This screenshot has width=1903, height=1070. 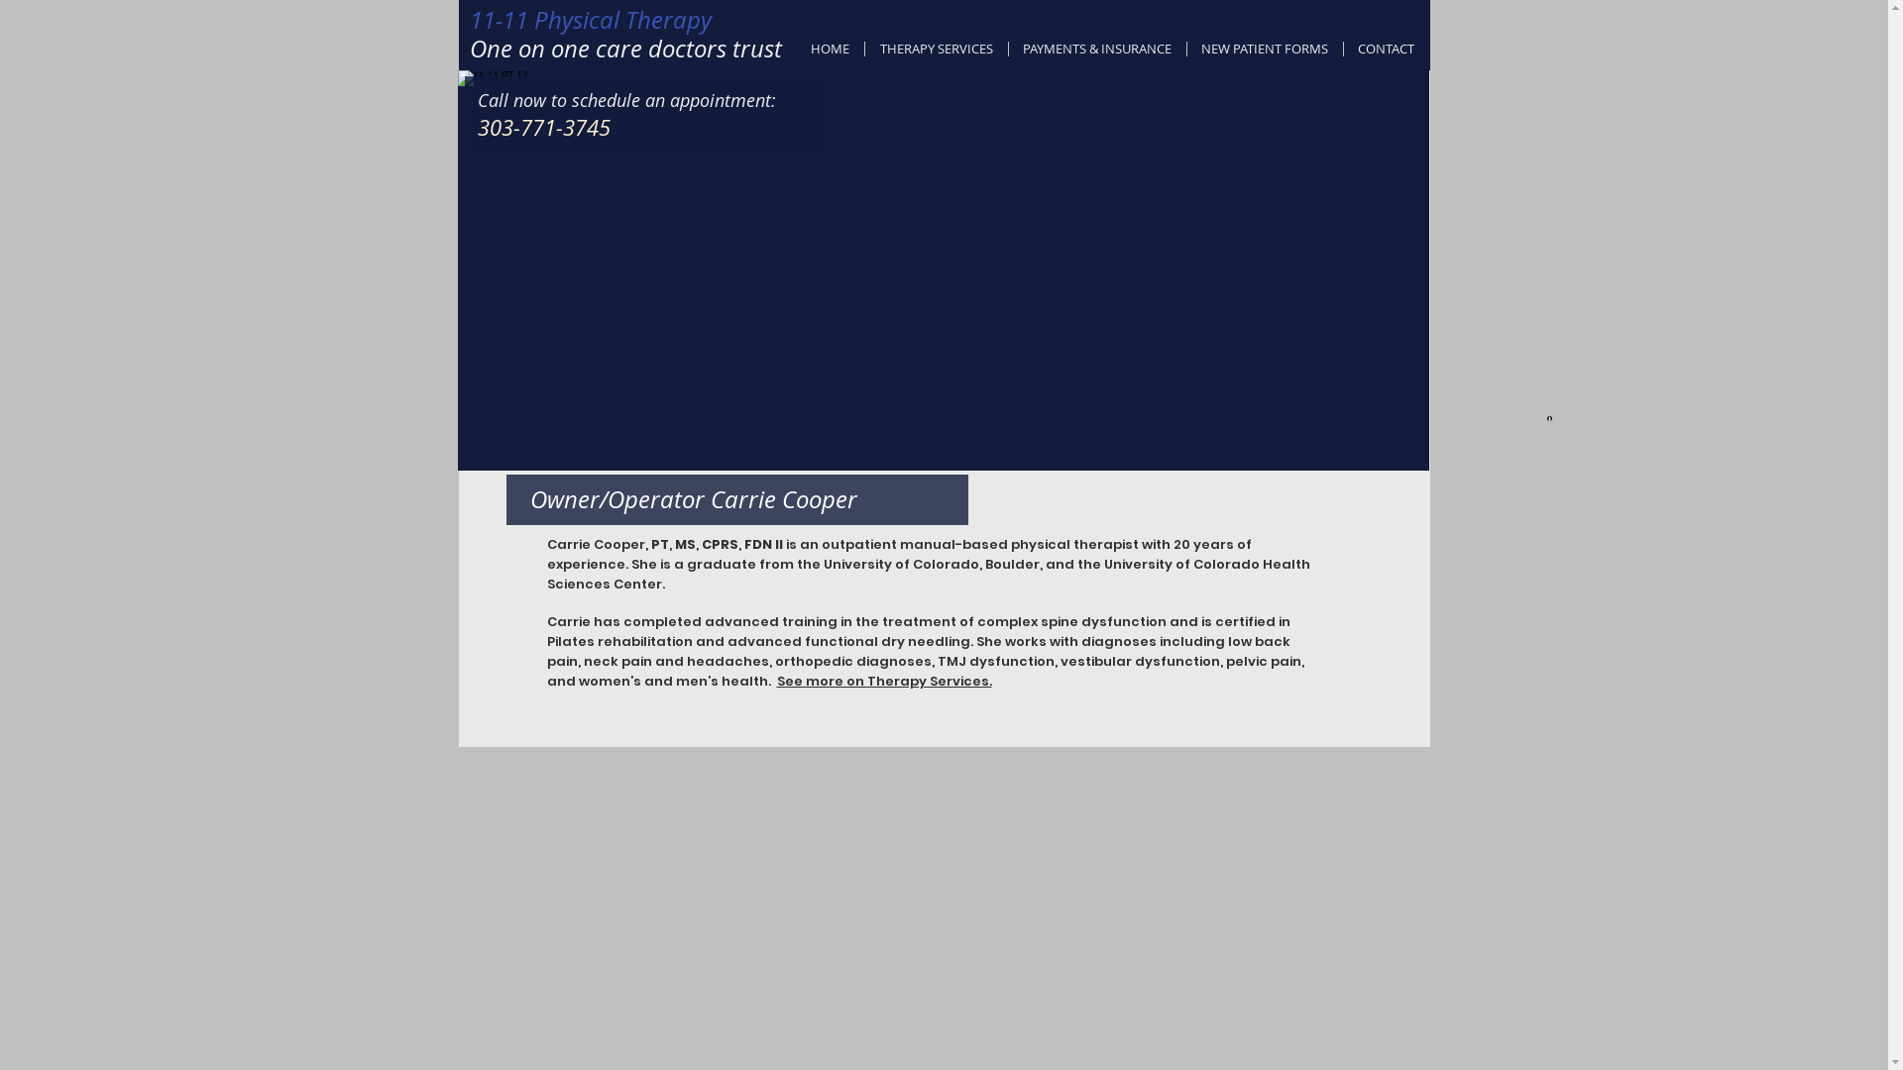 What do you see at coordinates (1265, 50) in the screenshot?
I see `NEW PATIENT FORMS` at bounding box center [1265, 50].